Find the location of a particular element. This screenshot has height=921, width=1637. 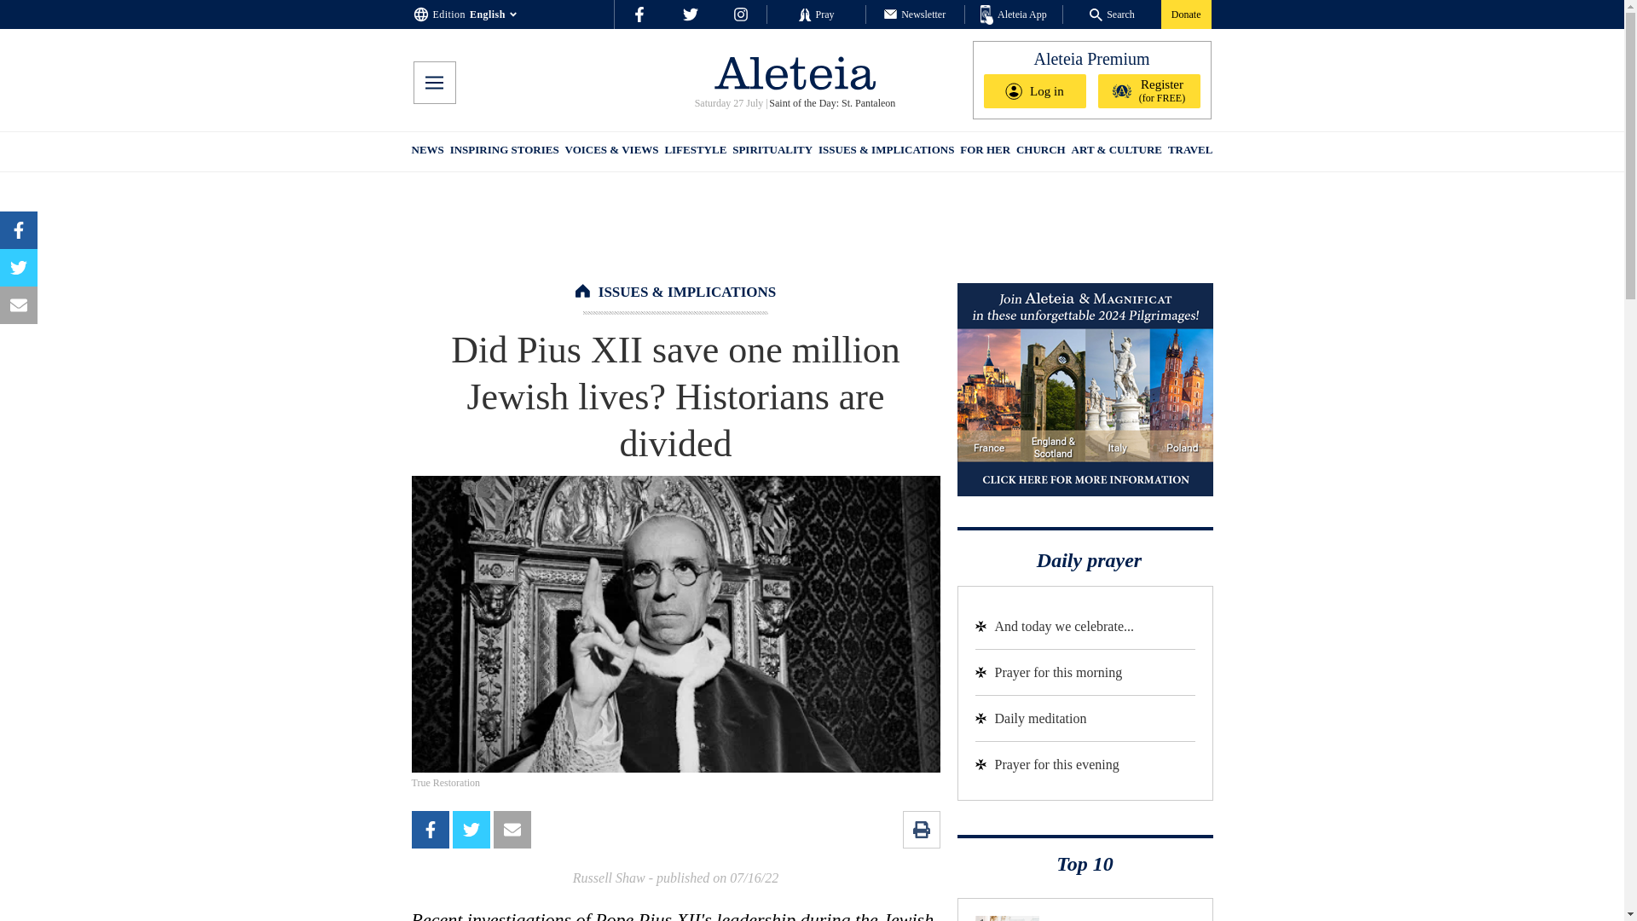

TRAVEL is located at coordinates (1190, 152).